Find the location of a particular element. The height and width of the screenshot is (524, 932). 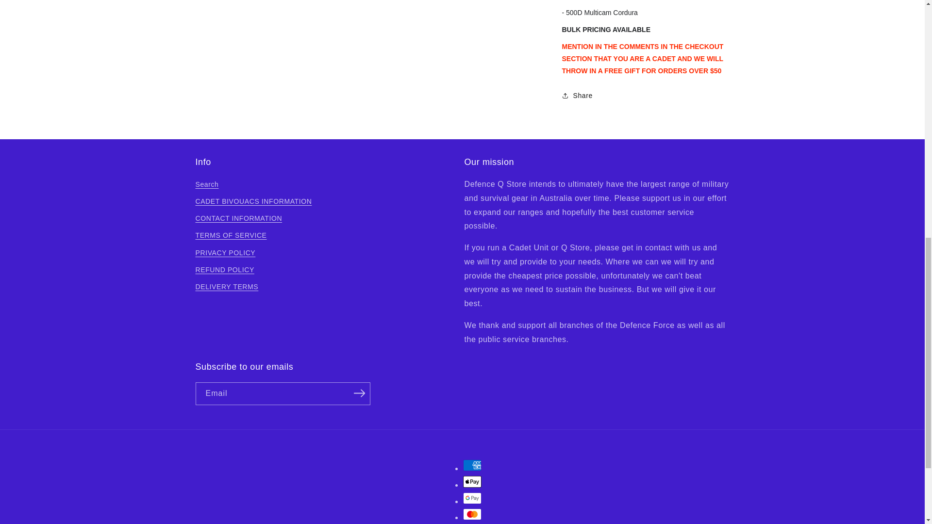

Mastercard is located at coordinates (472, 514).